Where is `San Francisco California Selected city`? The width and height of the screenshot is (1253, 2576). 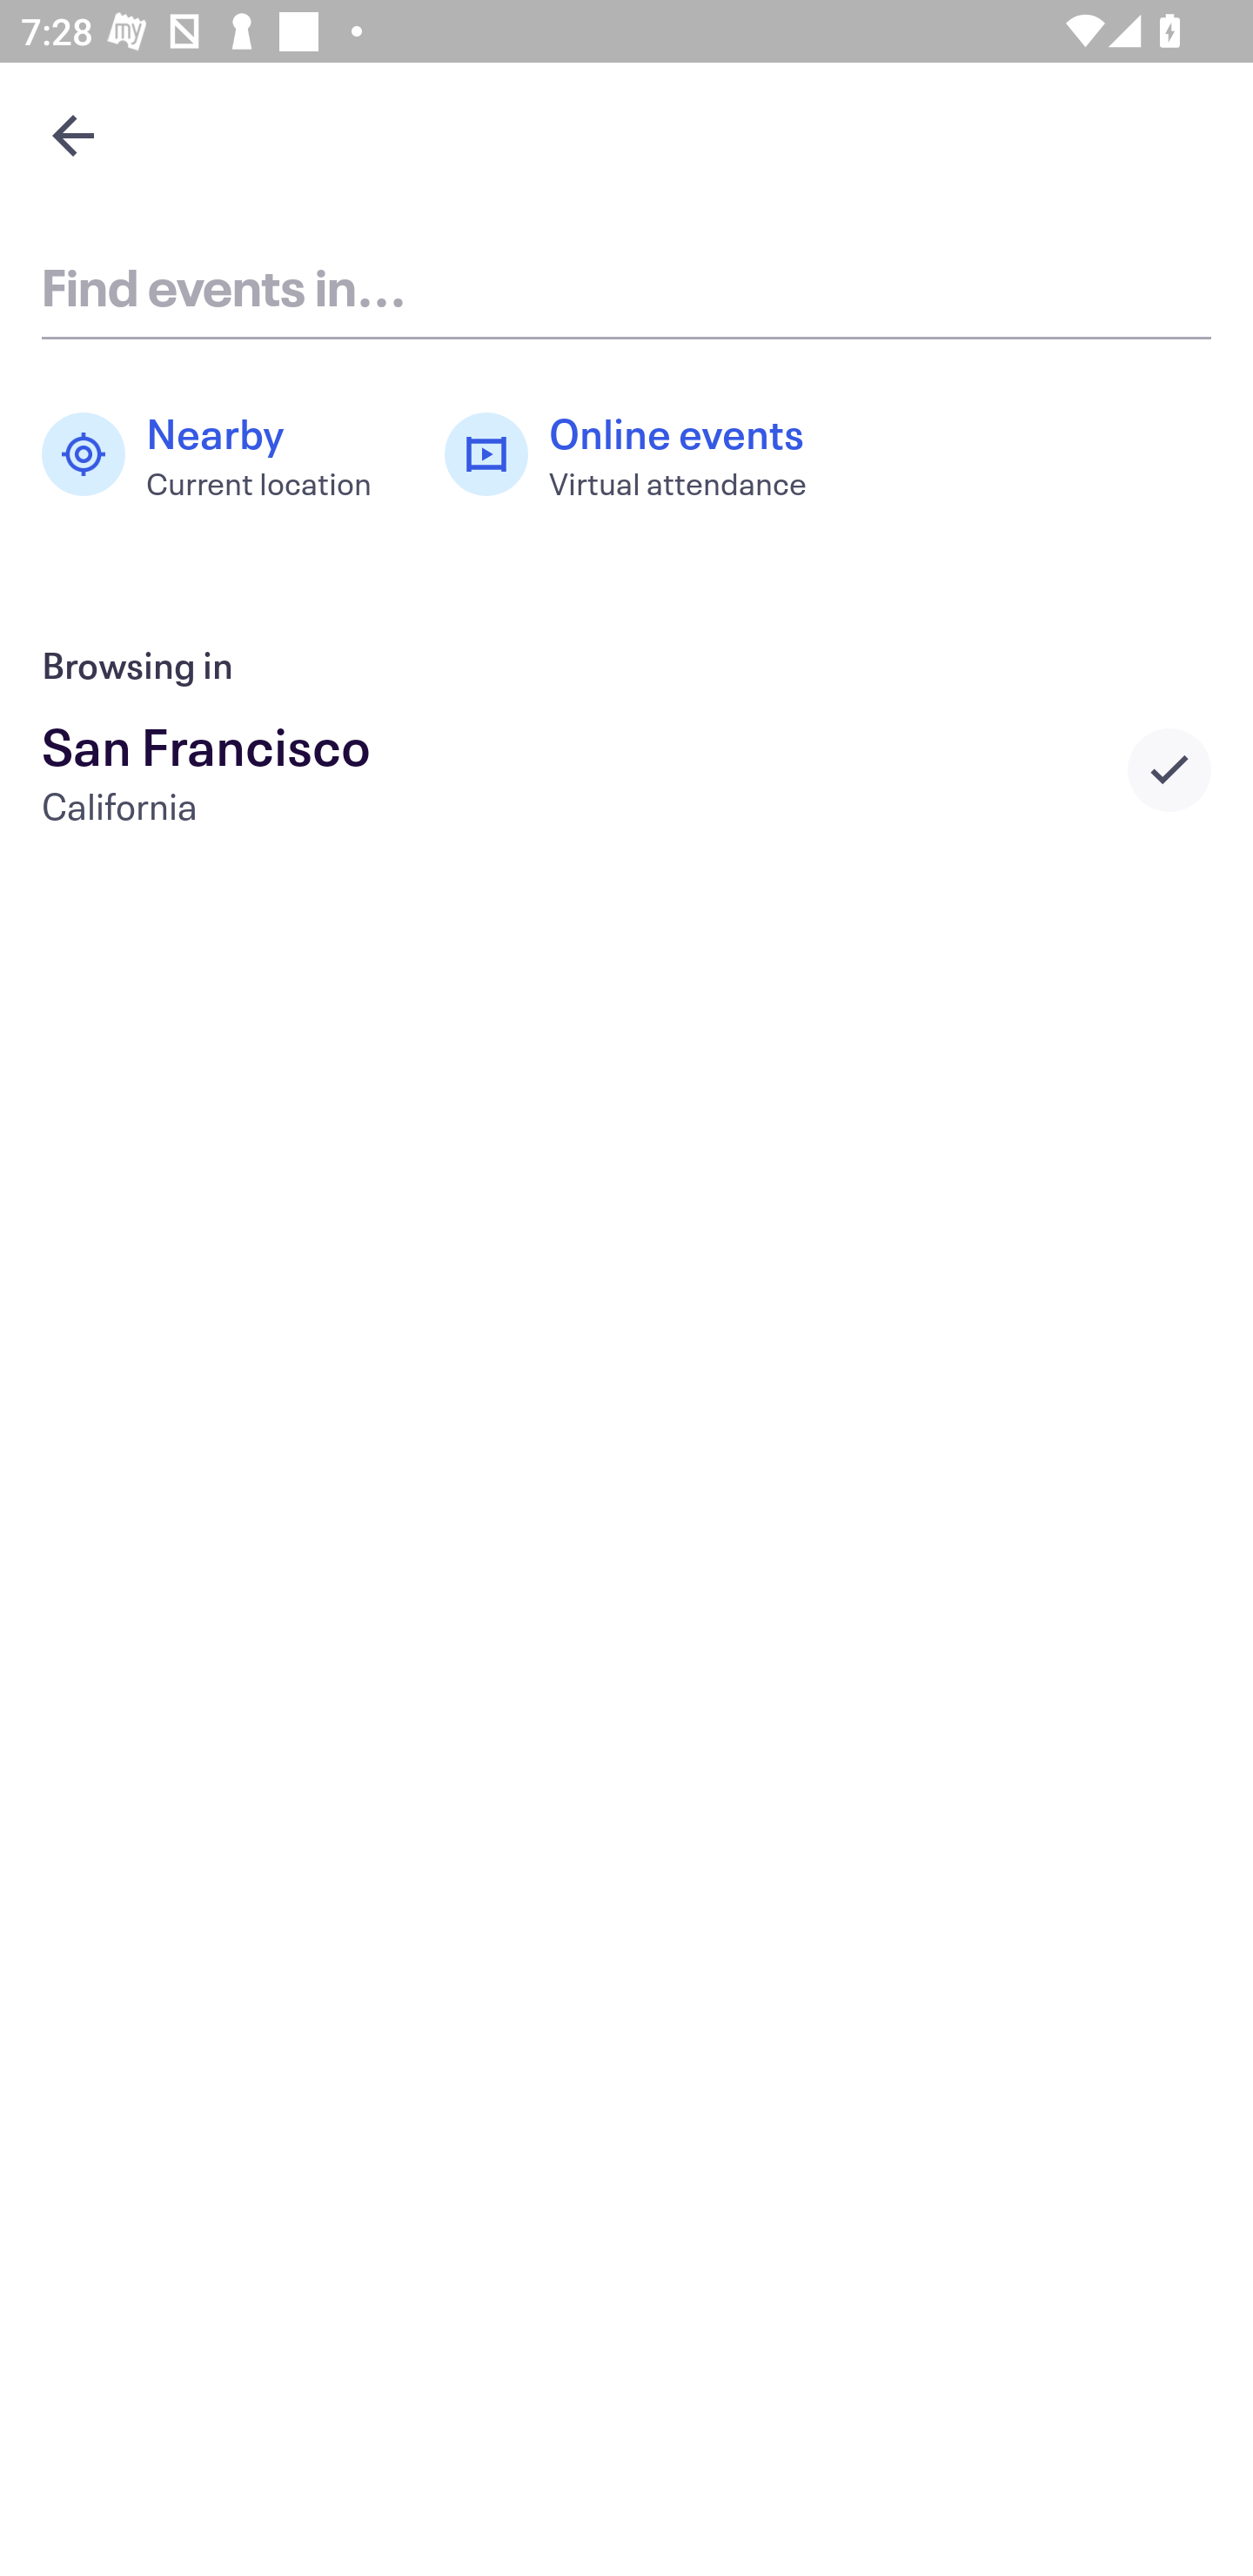 San Francisco California Selected city is located at coordinates (626, 769).